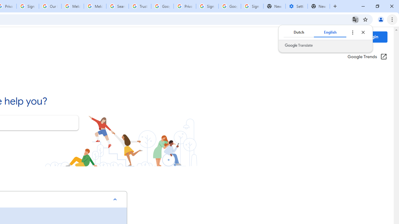  Describe the element at coordinates (230, 6) in the screenshot. I see `Google Cybersecurity Innovations - Google Safety Center` at that location.